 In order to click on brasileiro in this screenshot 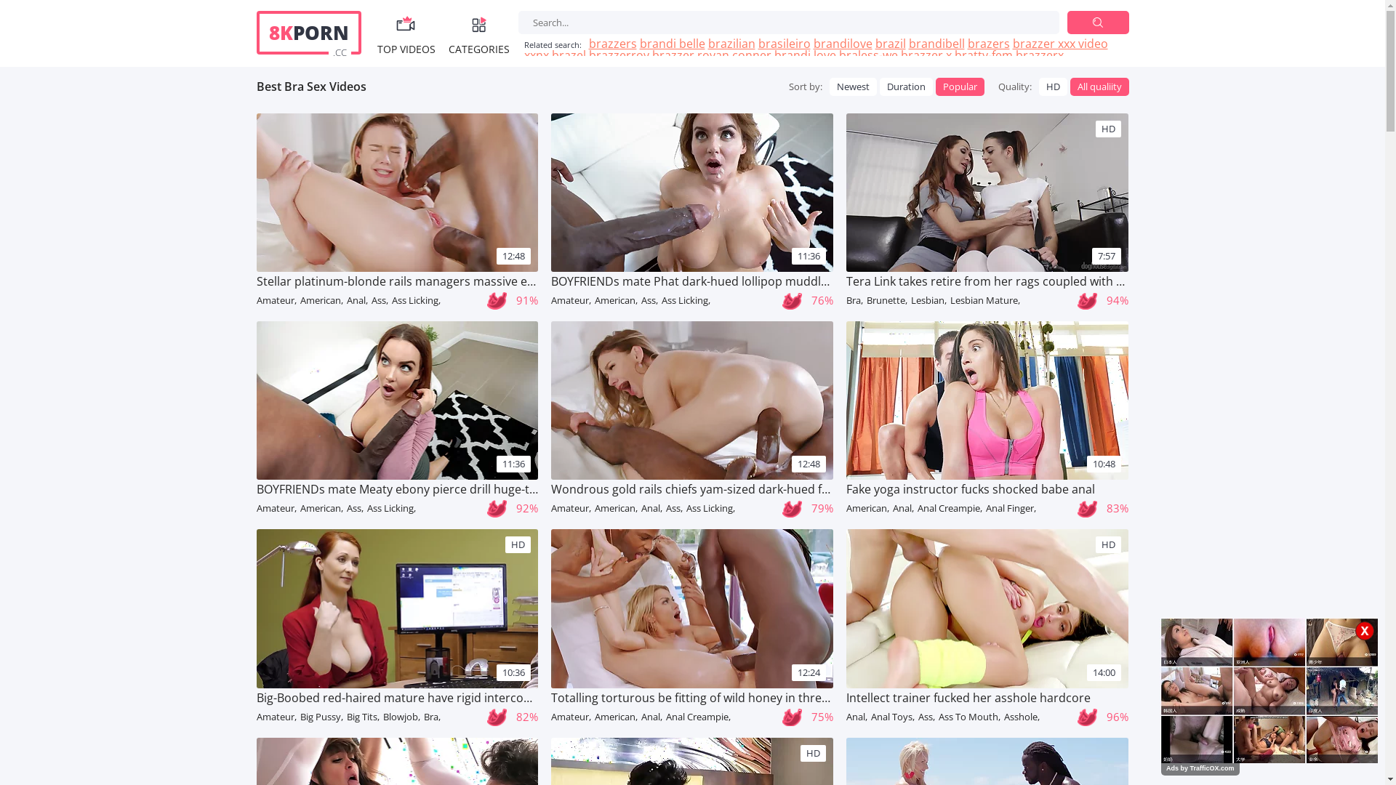, I will do `click(784, 44)`.